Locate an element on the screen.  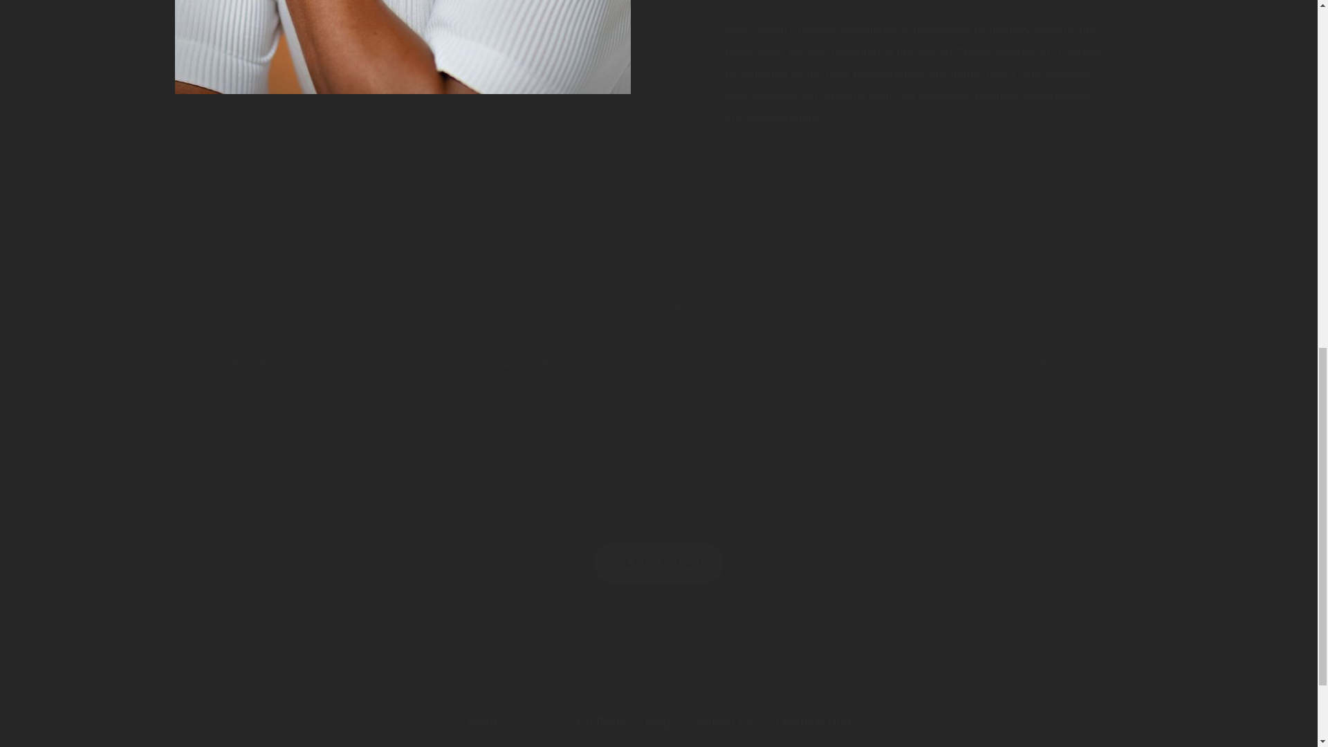
BUSINESSDAY is located at coordinates (783, 365).